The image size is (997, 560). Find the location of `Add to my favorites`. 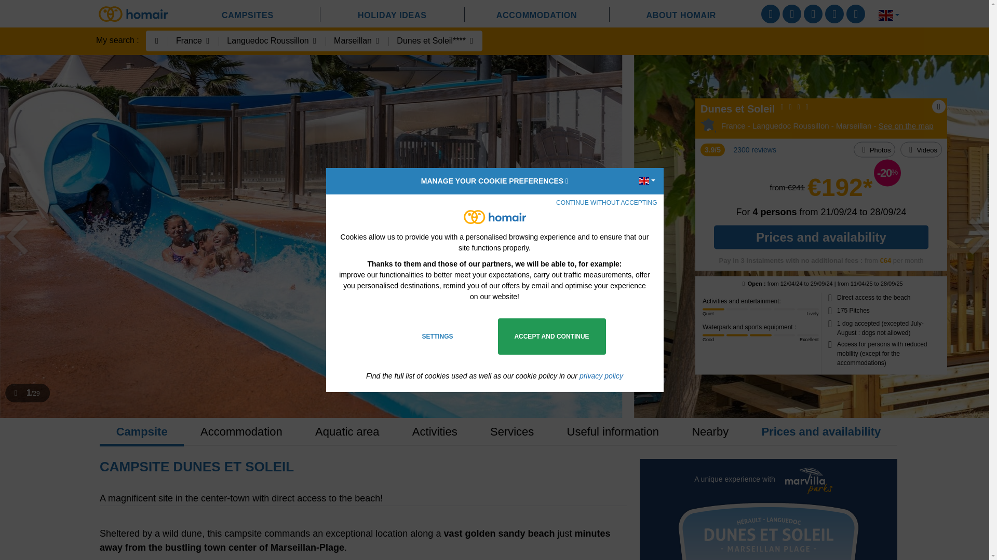

Add to my favorites is located at coordinates (939, 106).